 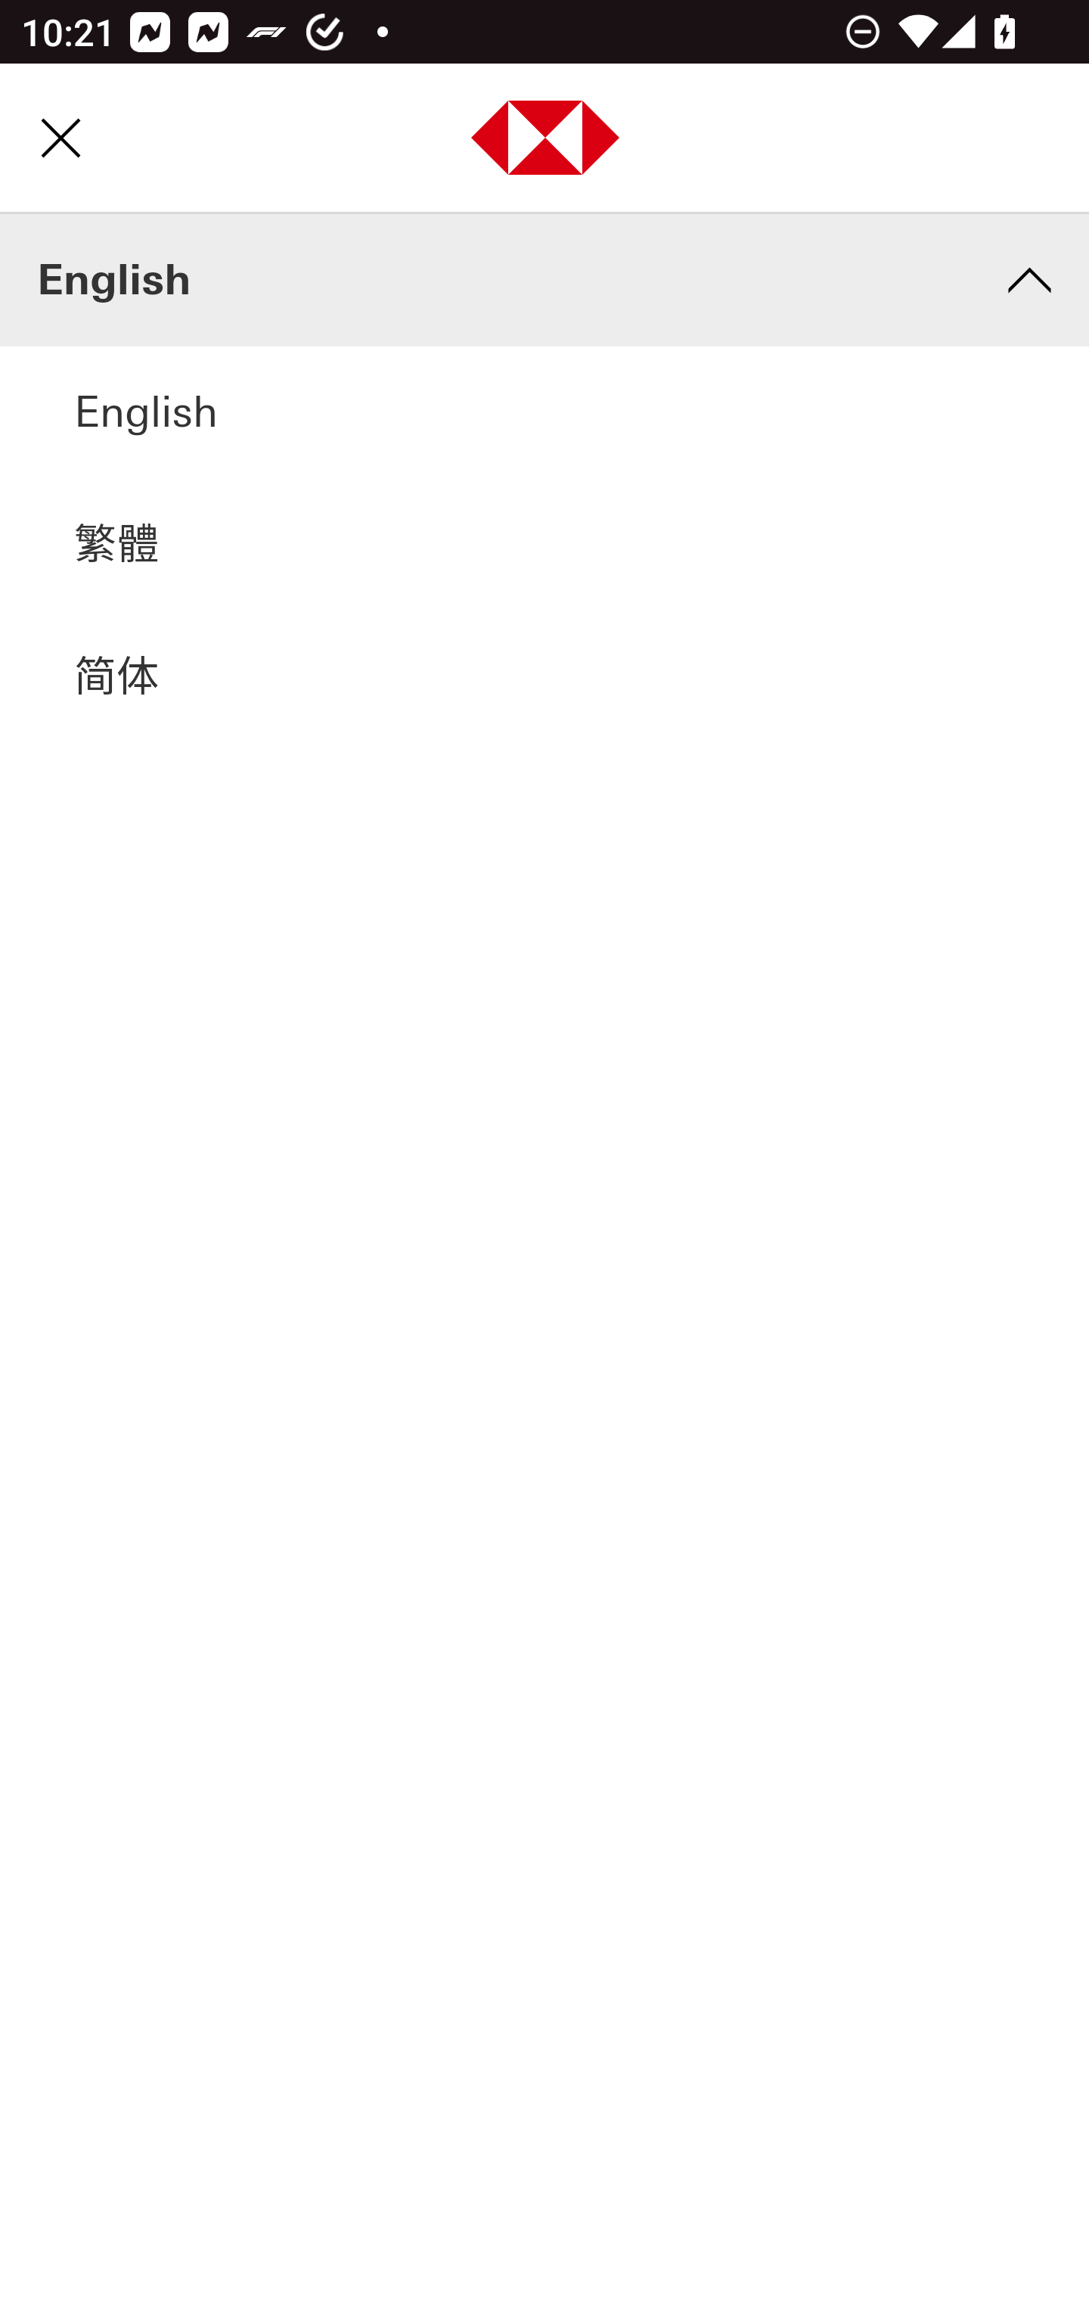 What do you see at coordinates (544, 281) in the screenshot?
I see `List of languages English` at bounding box center [544, 281].